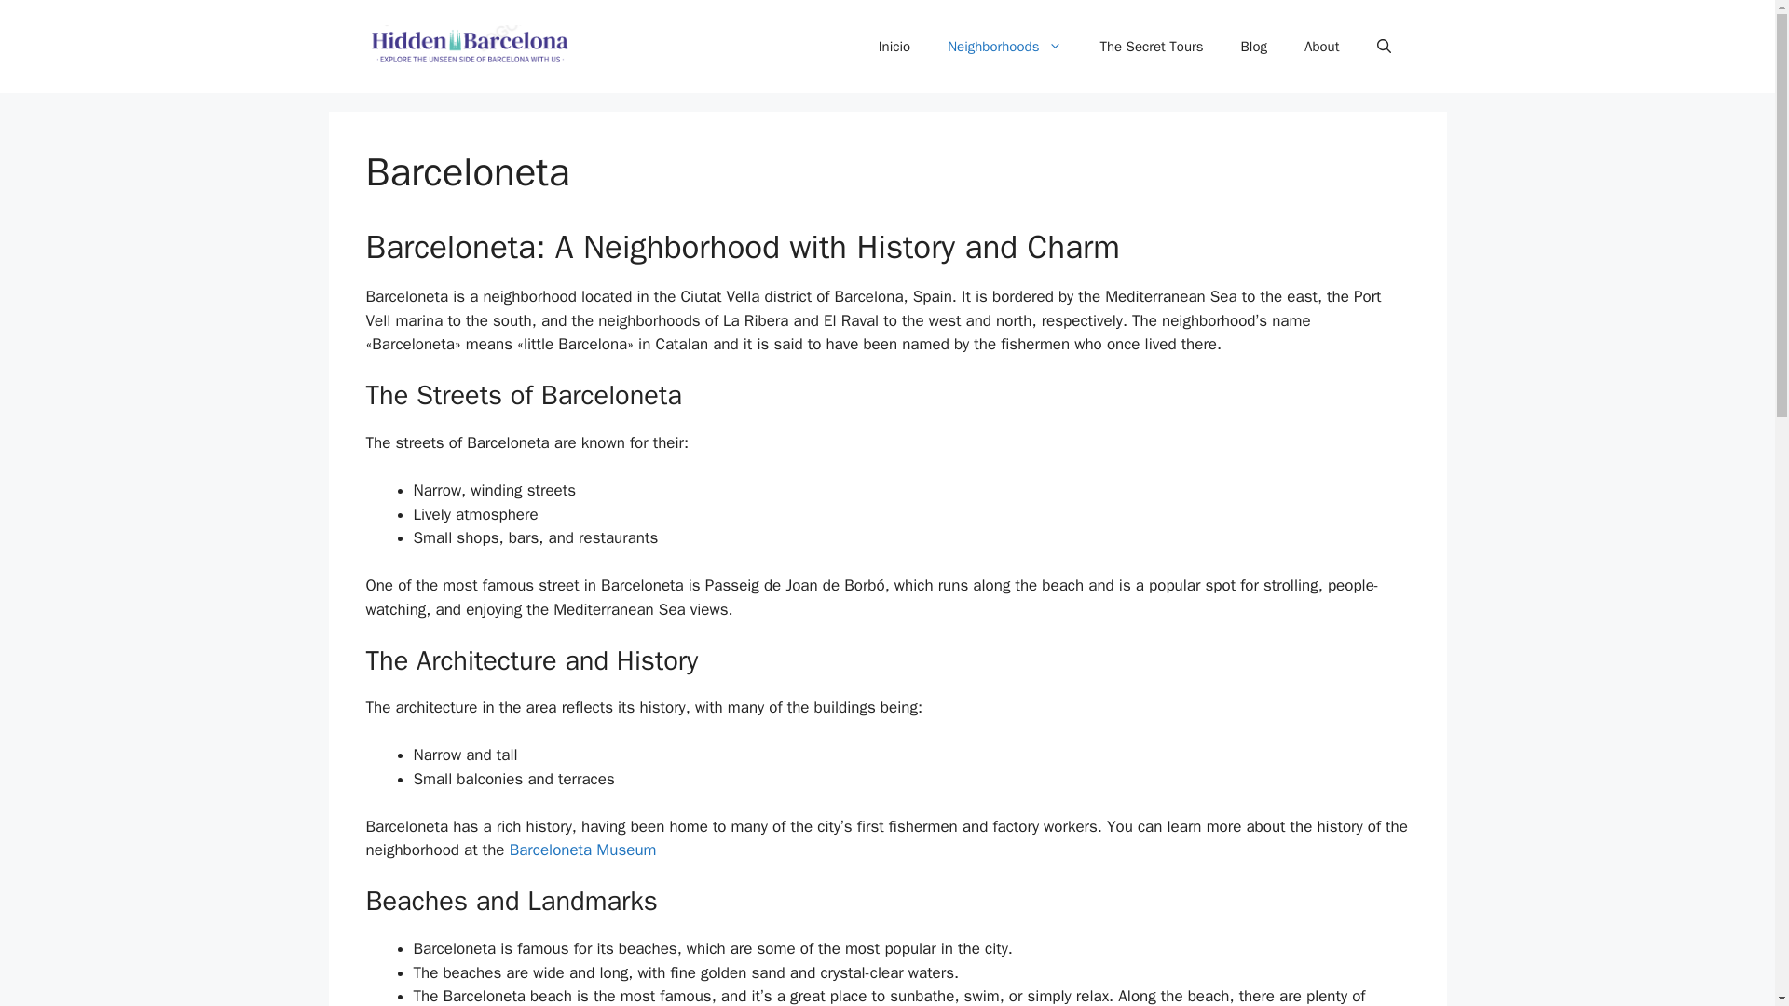 Image resolution: width=1789 pixels, height=1006 pixels. Describe the element at coordinates (1254, 47) in the screenshot. I see `Blog` at that location.